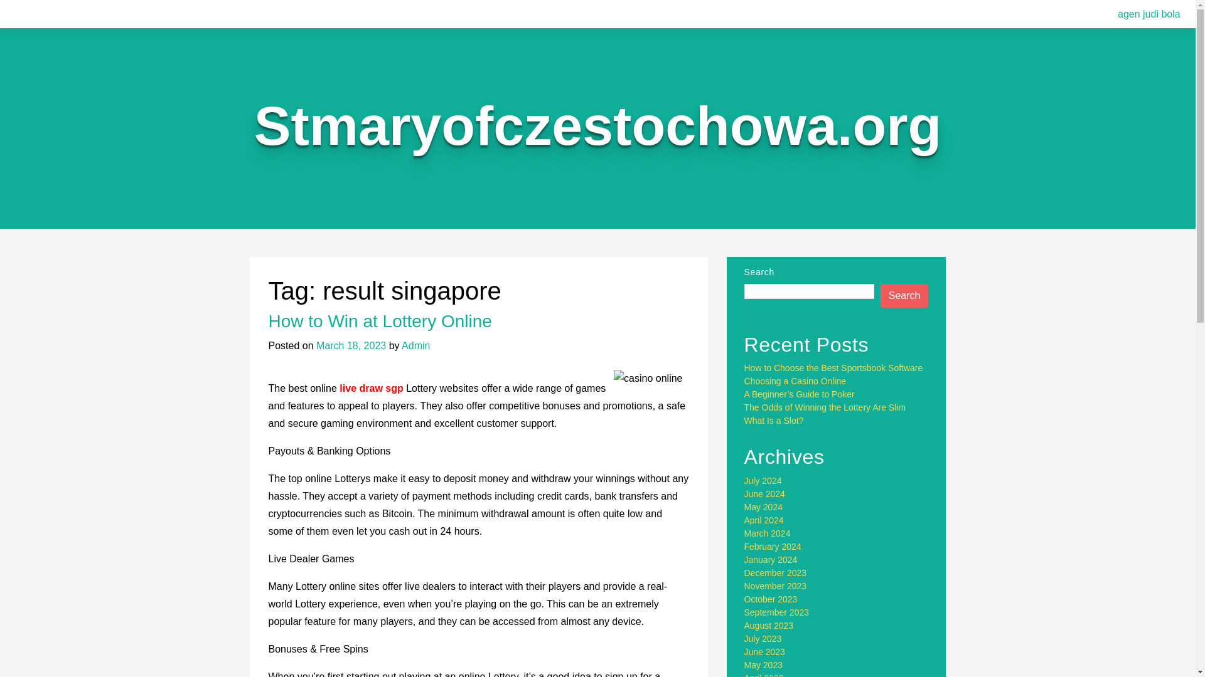  I want to click on Choosing a Casino Online, so click(796, 381).